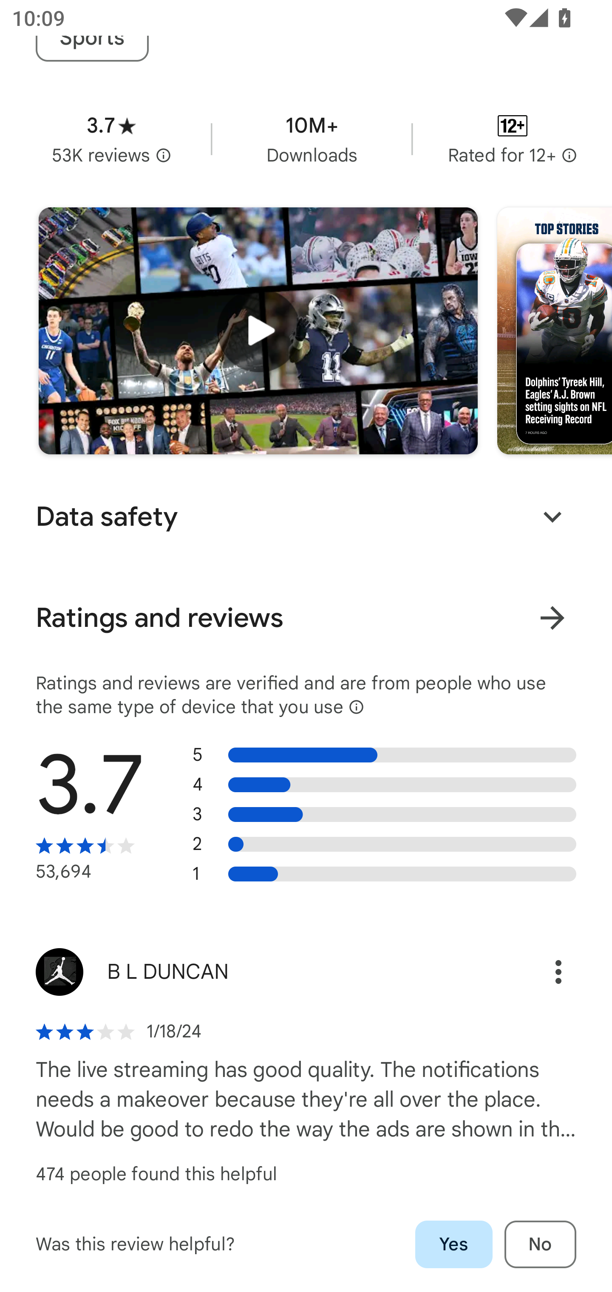 Image resolution: width=612 pixels, height=1292 pixels. Describe the element at coordinates (111, 139) in the screenshot. I see `Average rating 3.7 stars in 53 thousand reviews` at that location.